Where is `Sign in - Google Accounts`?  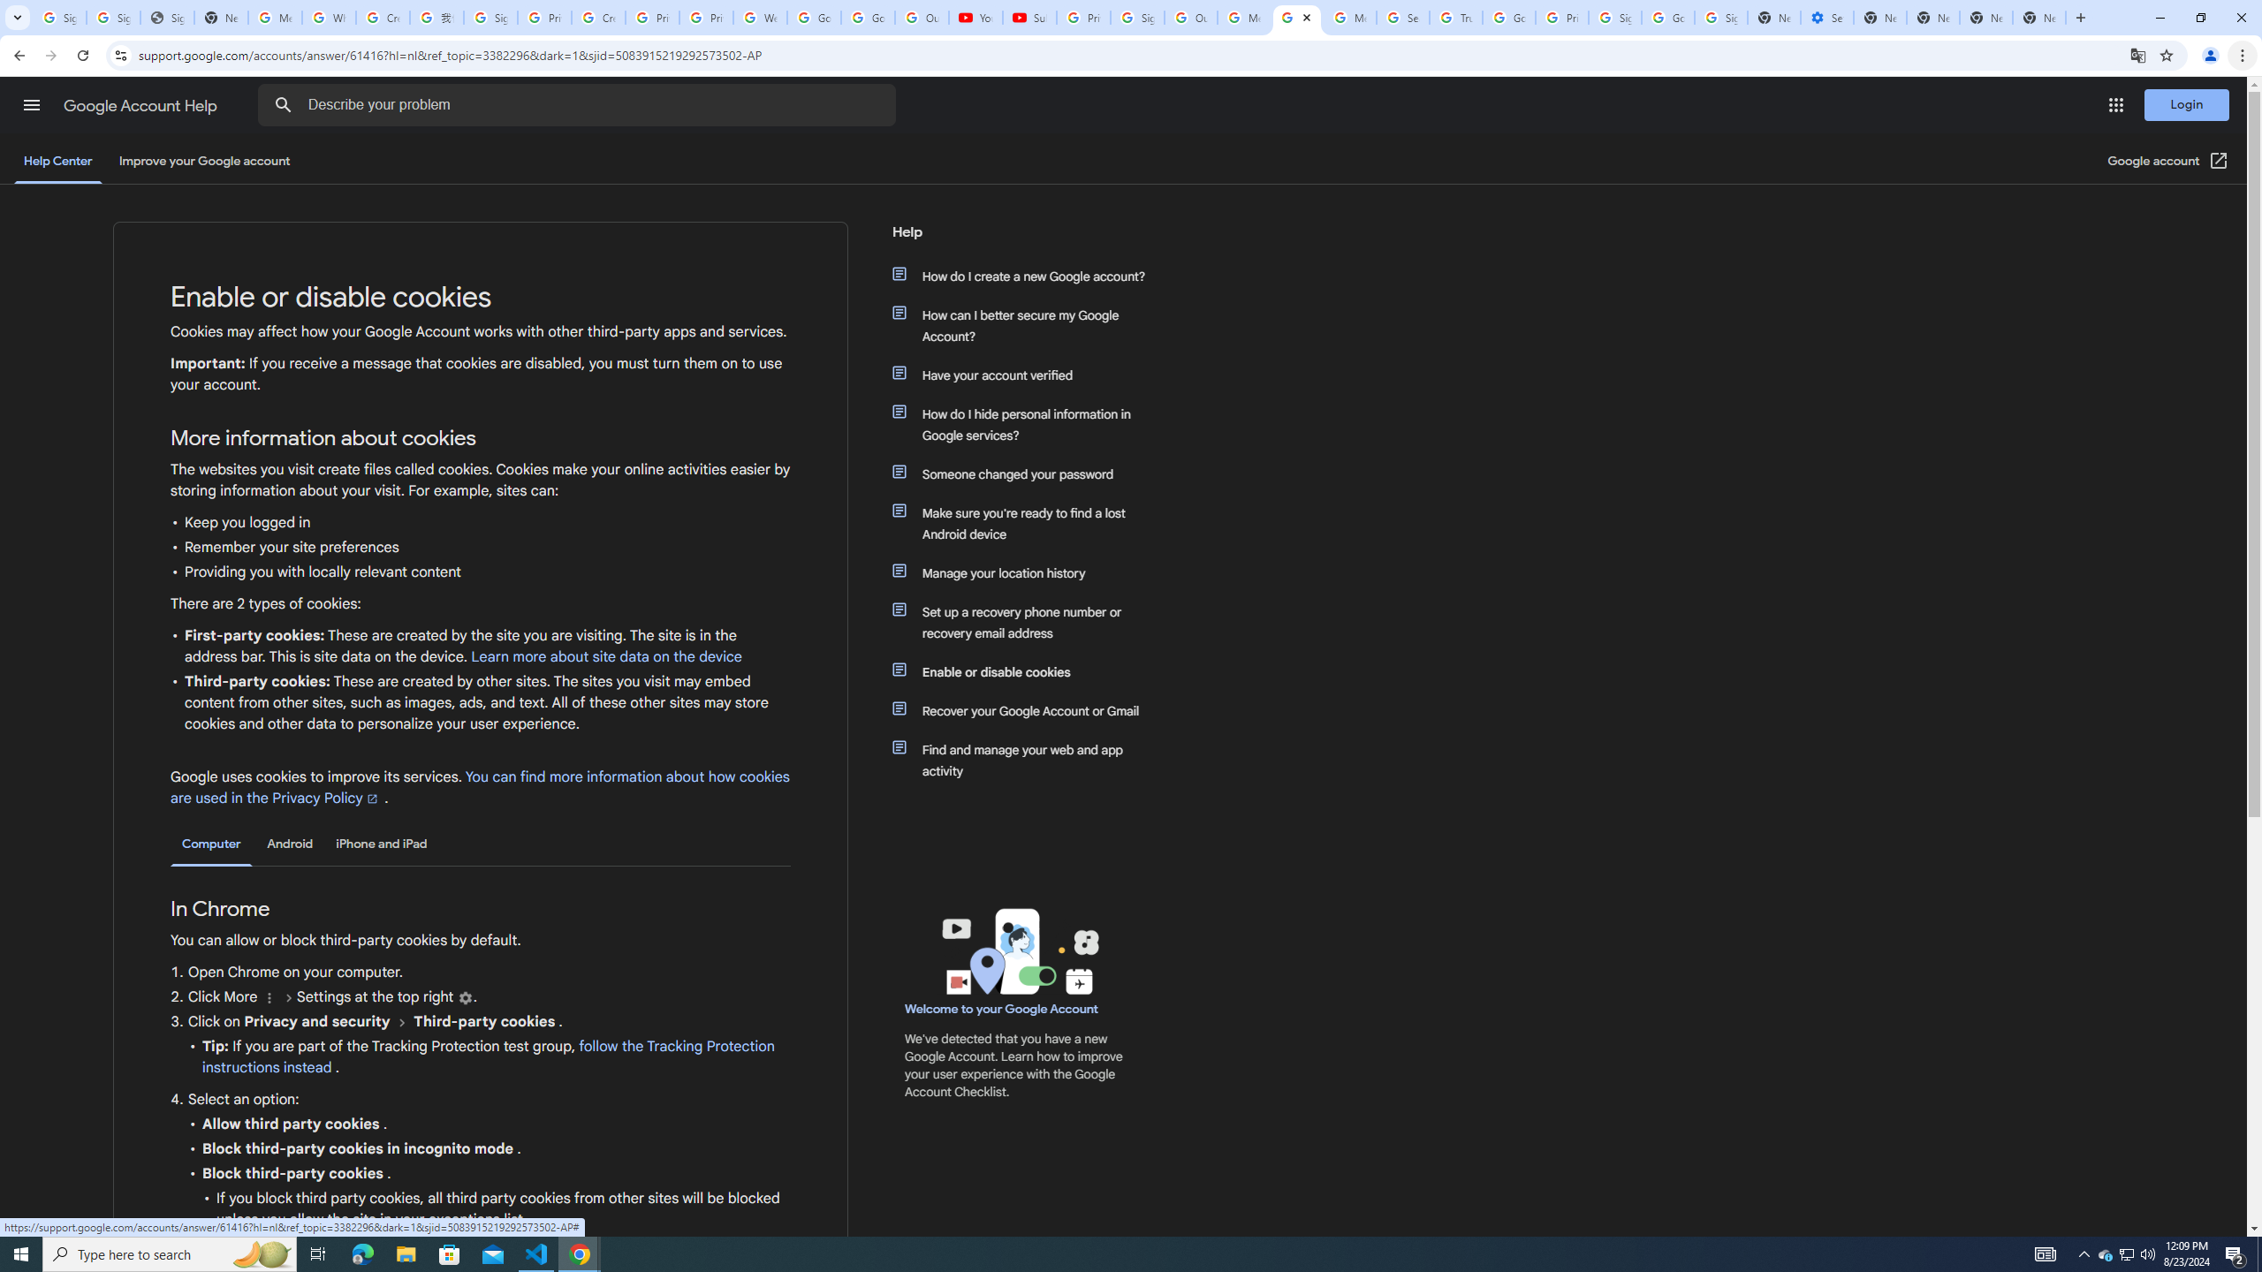
Sign in - Google Accounts is located at coordinates (113, 18).